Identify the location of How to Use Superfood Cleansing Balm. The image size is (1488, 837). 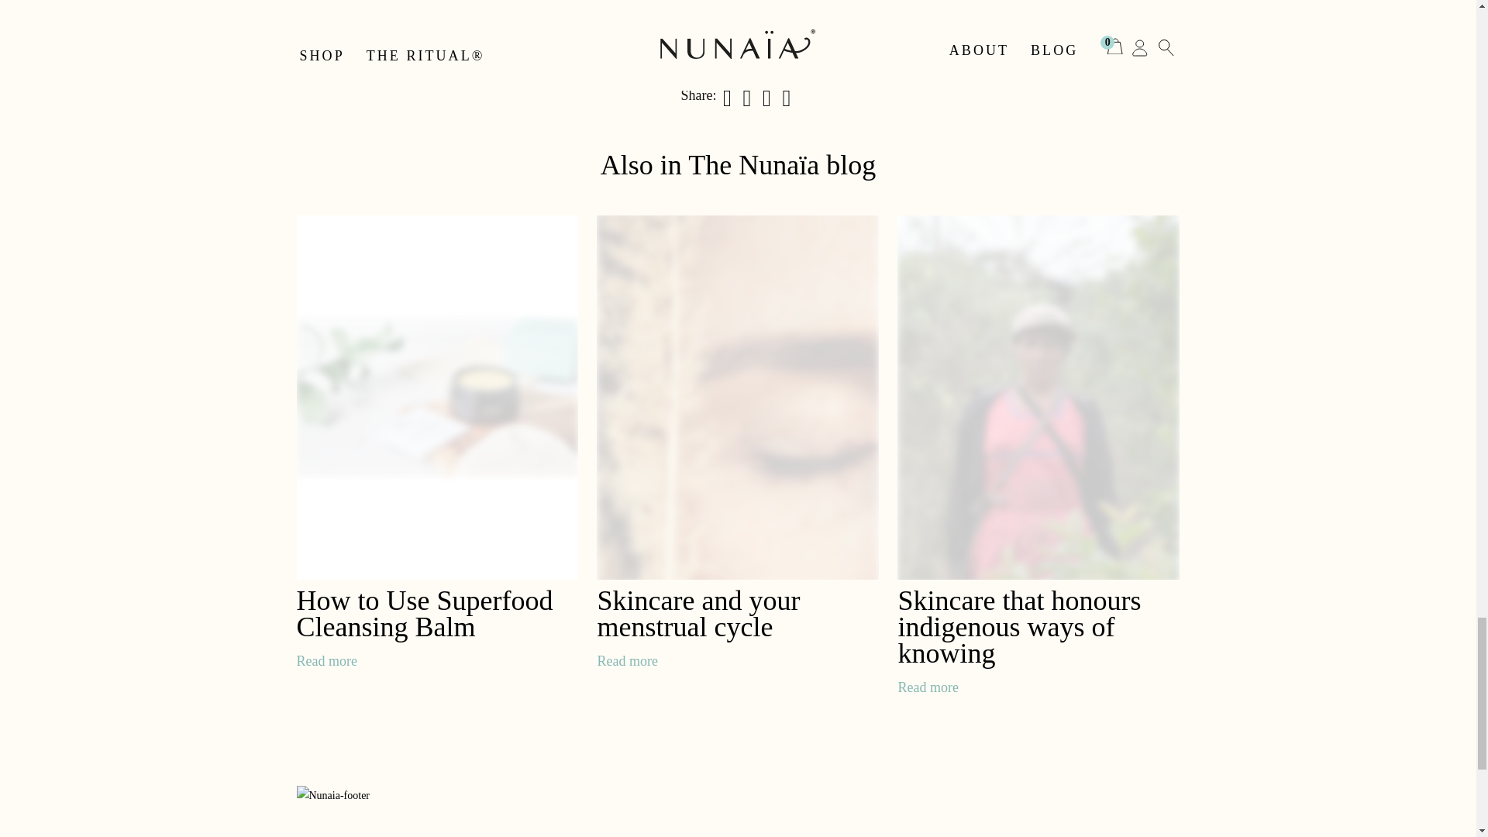
(326, 660).